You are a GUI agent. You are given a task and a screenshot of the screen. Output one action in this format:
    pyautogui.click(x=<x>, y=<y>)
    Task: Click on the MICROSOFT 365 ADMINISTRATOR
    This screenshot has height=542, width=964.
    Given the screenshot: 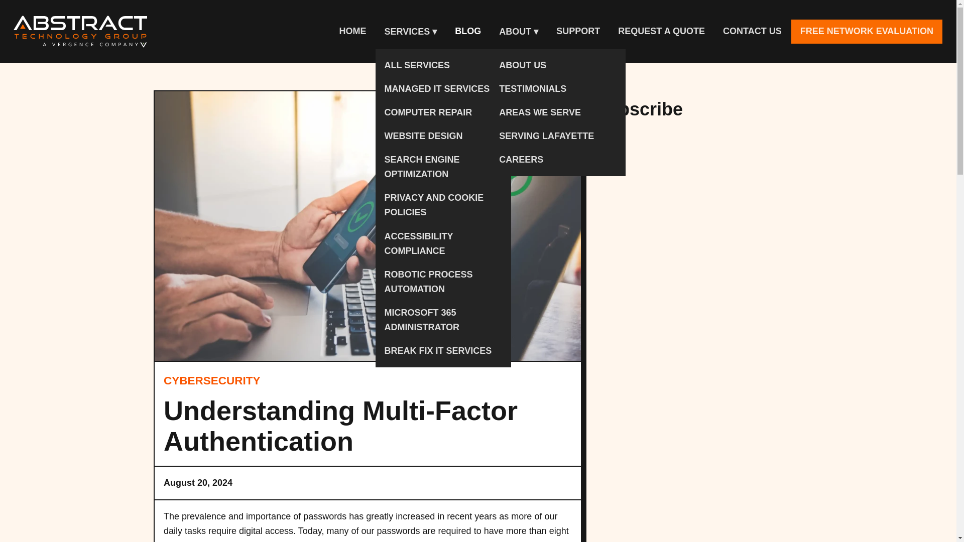 What is the action you would take?
    pyautogui.click(x=443, y=320)
    